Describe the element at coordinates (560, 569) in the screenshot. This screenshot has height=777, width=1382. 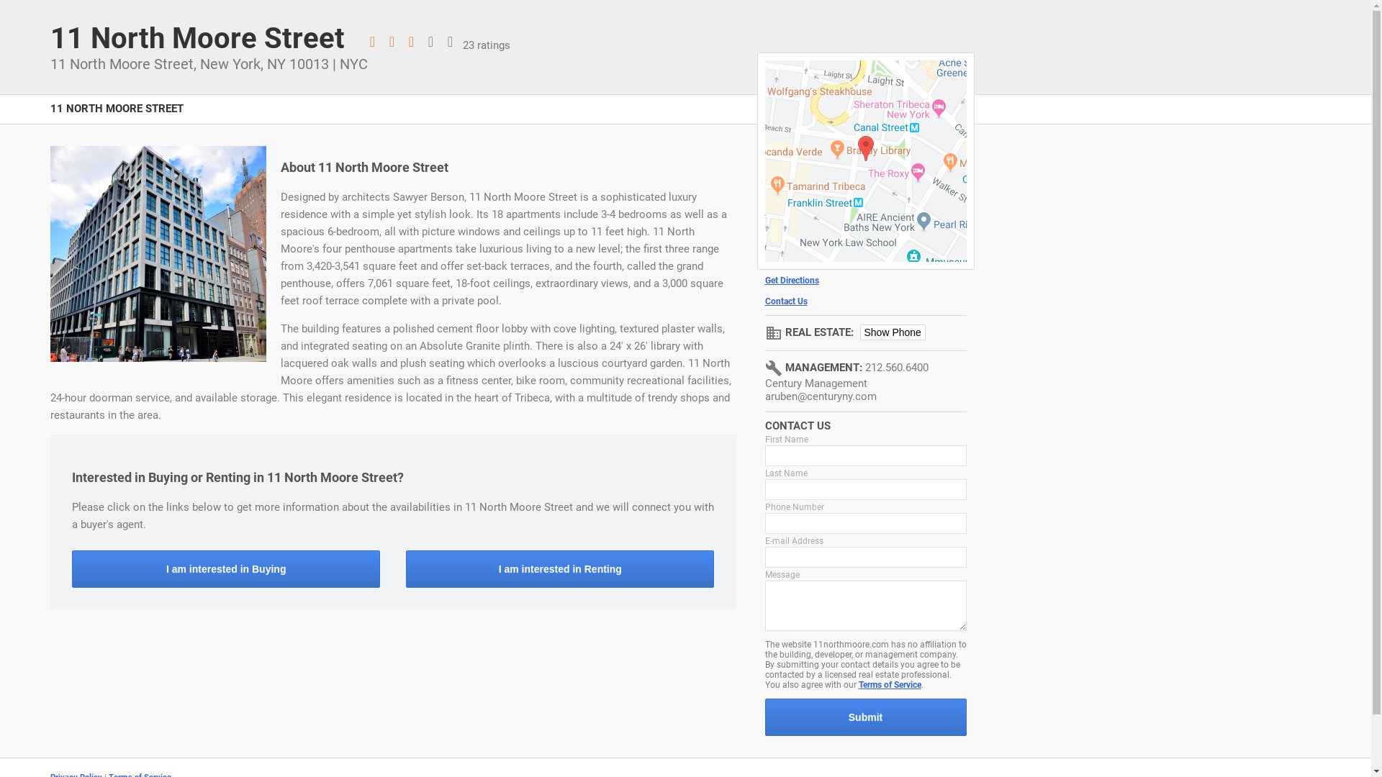
I see `I am interested in Renting` at that location.